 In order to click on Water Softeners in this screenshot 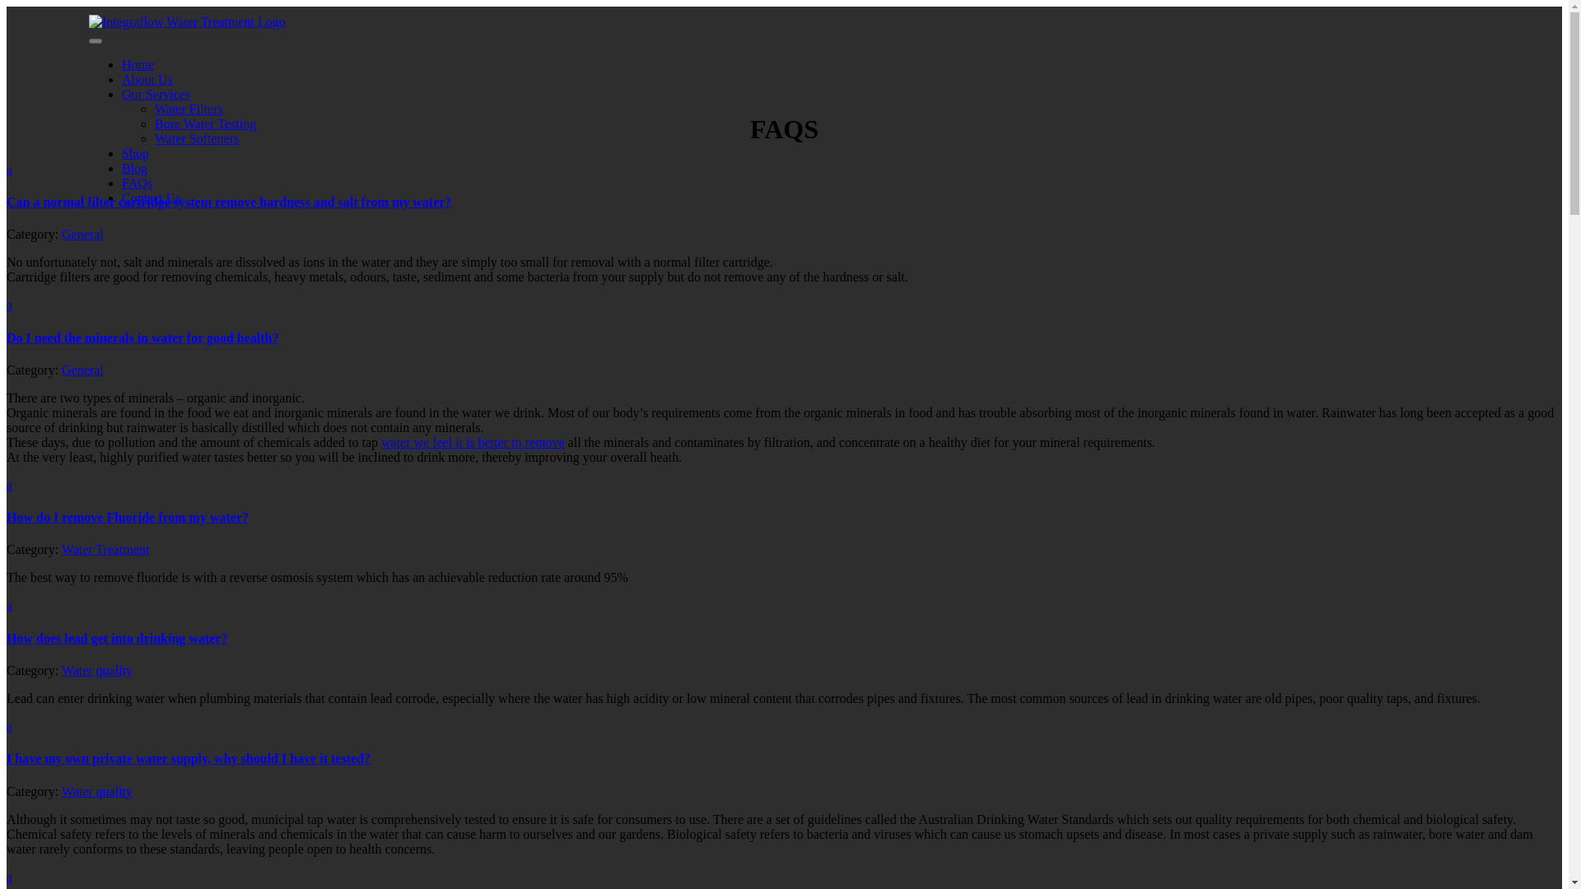, I will do `click(196, 138)`.